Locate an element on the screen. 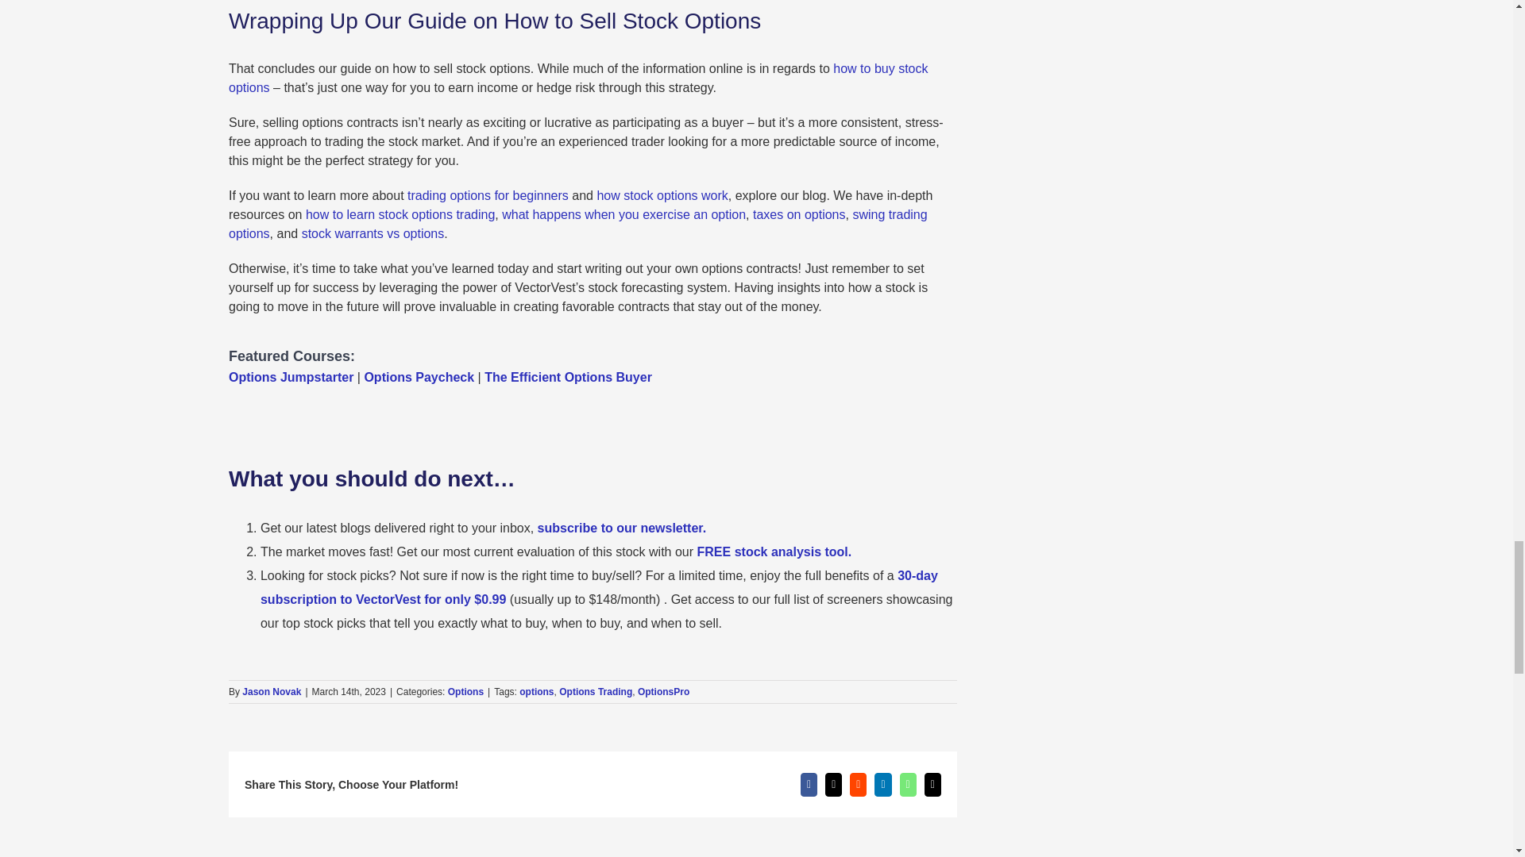  VectorVest: Featured Courses - Options Jumpstarter is located at coordinates (291, 376).